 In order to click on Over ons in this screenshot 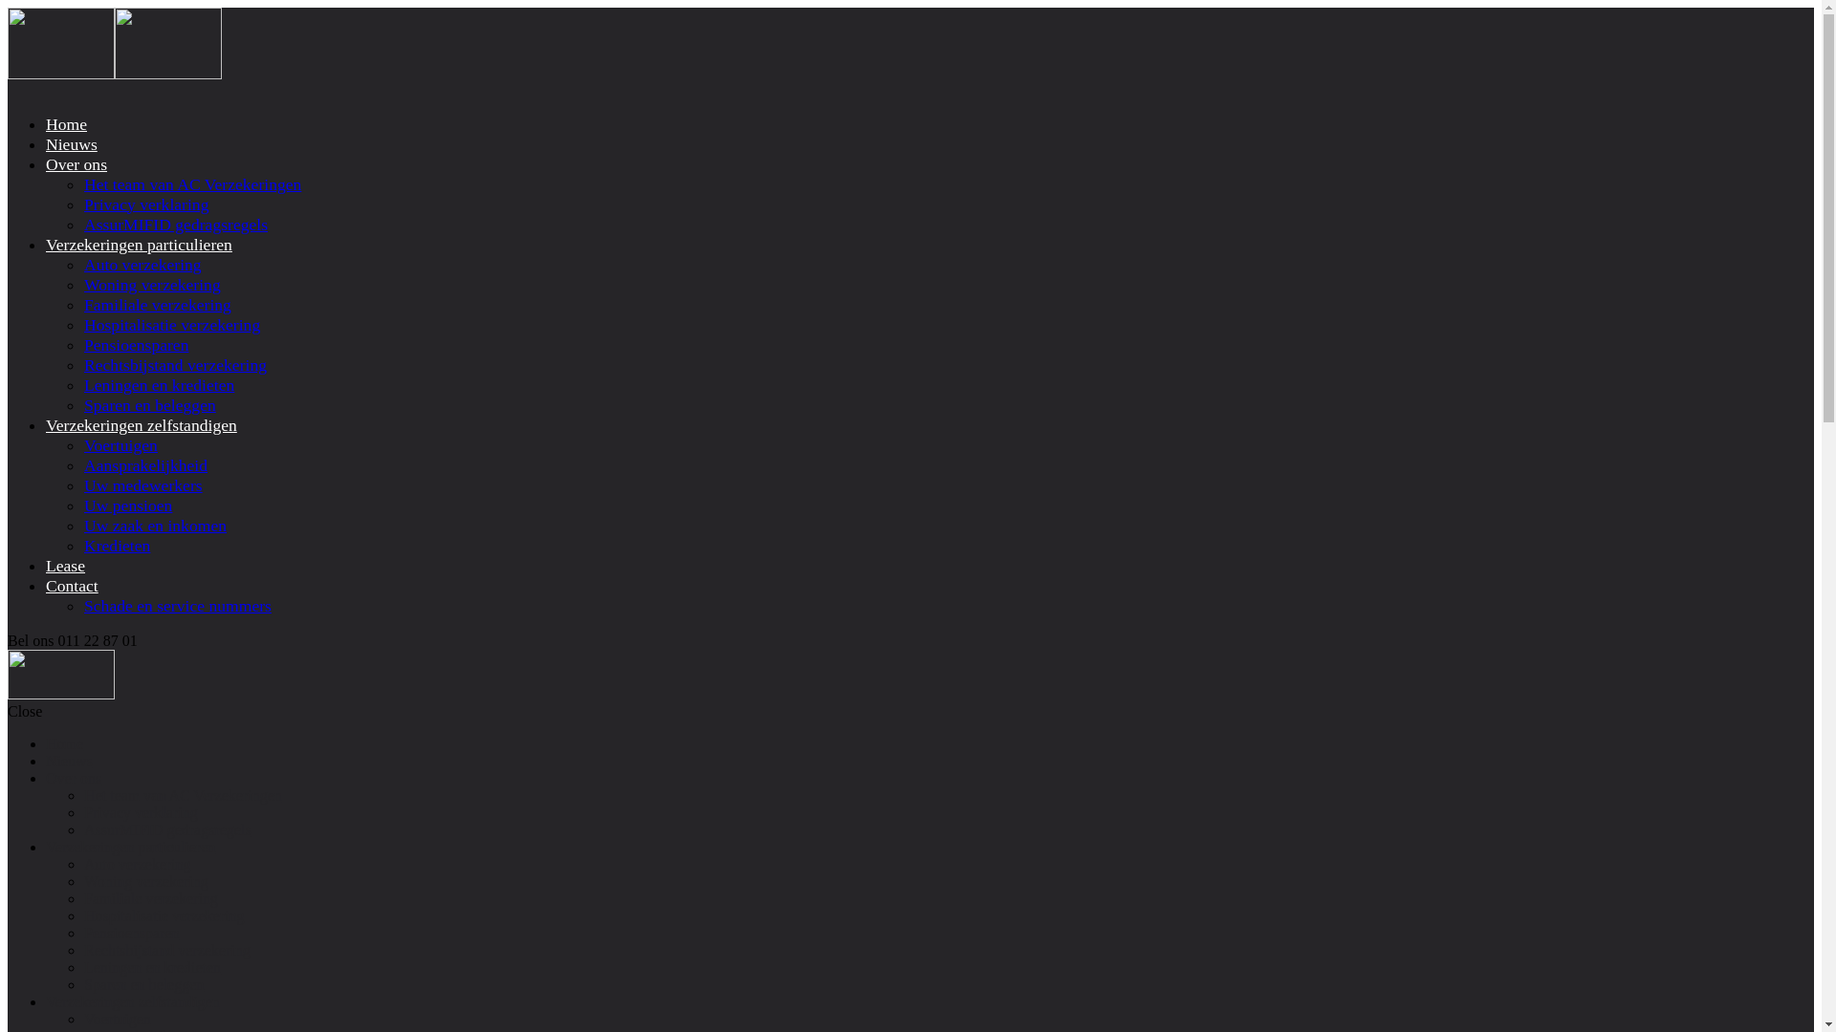, I will do `click(76, 164)`.